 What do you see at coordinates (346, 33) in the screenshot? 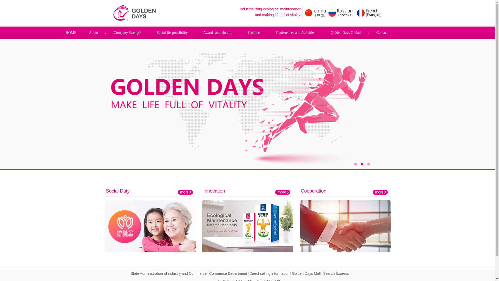
I see `Golden Days Global` at bounding box center [346, 33].